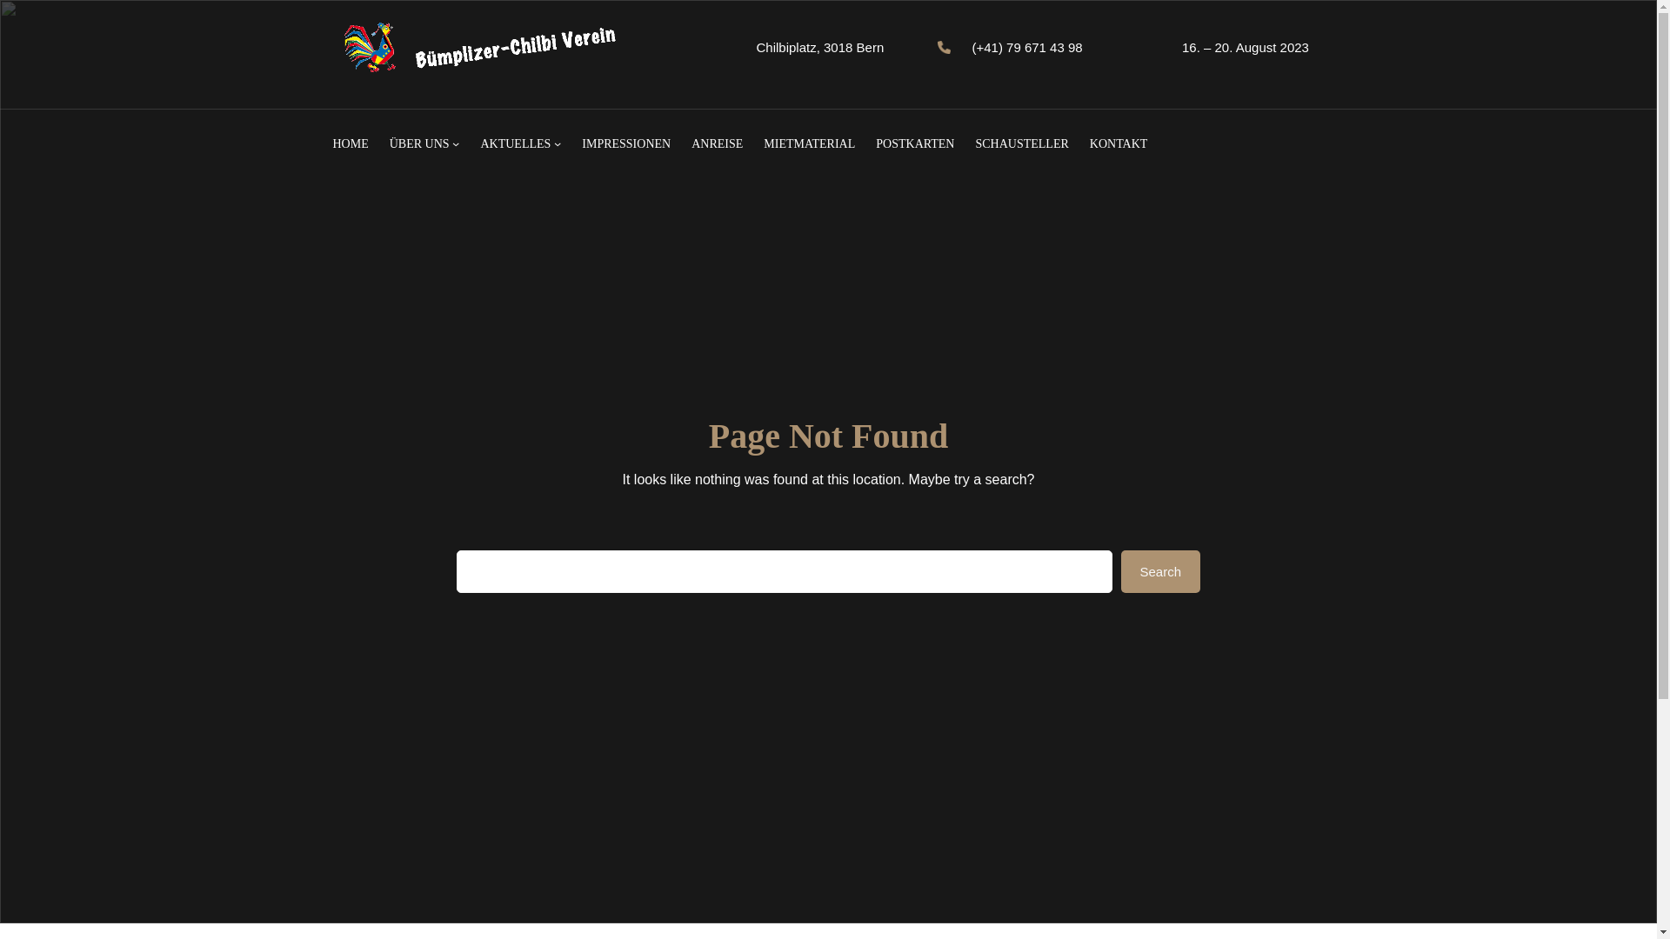 The image size is (1670, 939). I want to click on MIETMATERIAL, so click(809, 144).